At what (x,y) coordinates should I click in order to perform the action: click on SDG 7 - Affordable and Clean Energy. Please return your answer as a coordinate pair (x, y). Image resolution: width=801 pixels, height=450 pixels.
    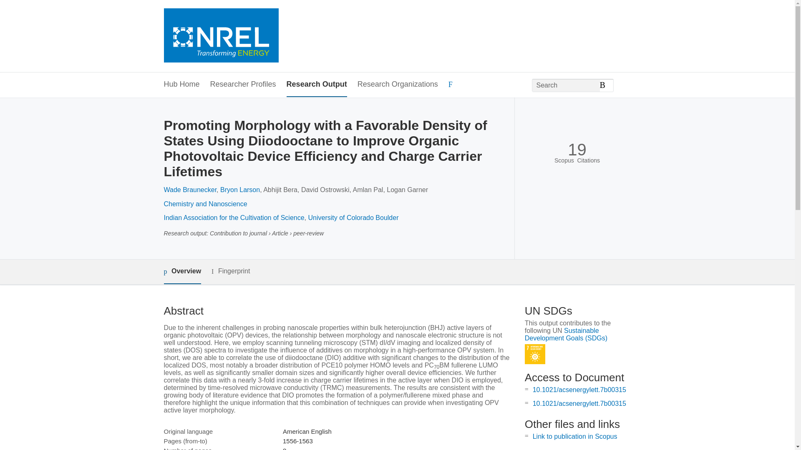
    Looking at the image, I should click on (535, 354).